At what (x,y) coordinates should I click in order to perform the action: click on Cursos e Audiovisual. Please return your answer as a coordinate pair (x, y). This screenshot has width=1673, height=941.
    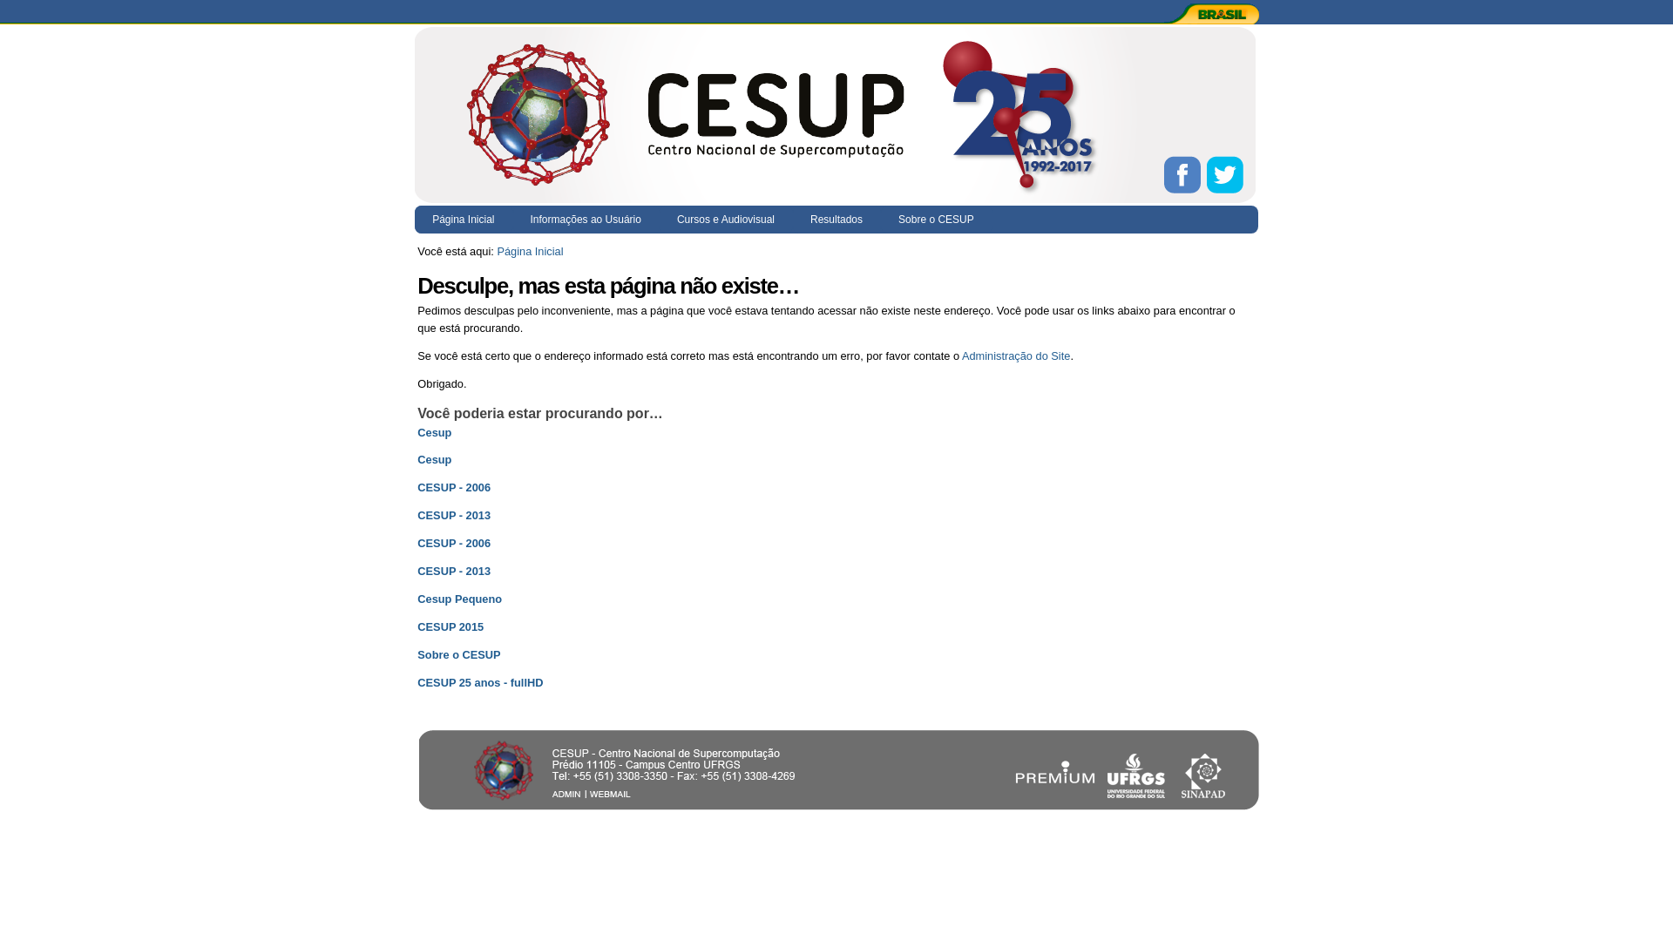
    Looking at the image, I should click on (727, 220).